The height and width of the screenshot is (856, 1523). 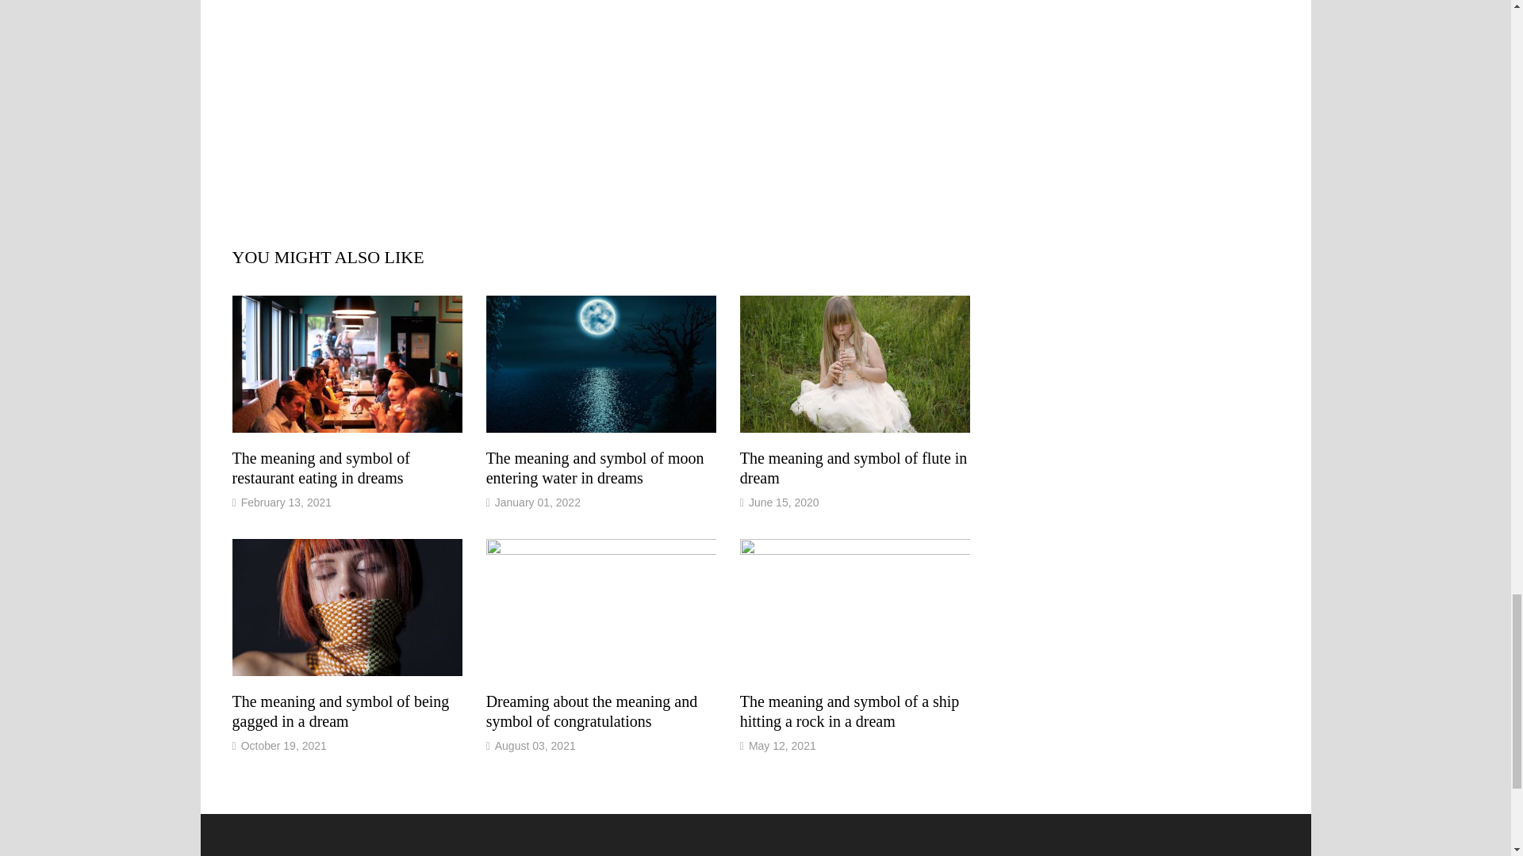 I want to click on The meaning and symbol of moon entering water in dreams, so click(x=595, y=468).